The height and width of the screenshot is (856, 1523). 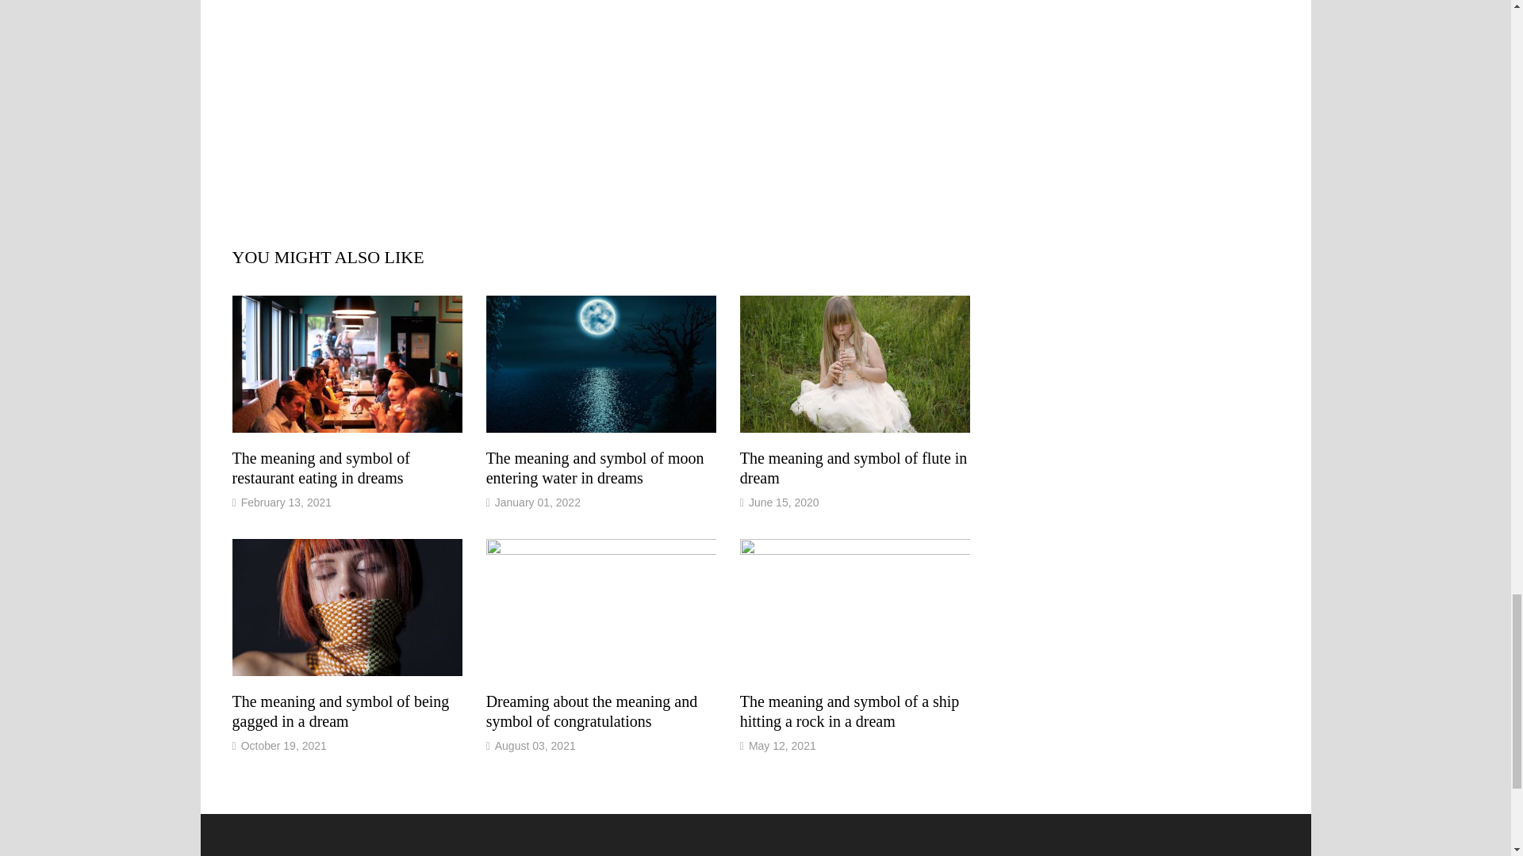 I want to click on The meaning and symbol of moon entering water in dreams, so click(x=595, y=468).